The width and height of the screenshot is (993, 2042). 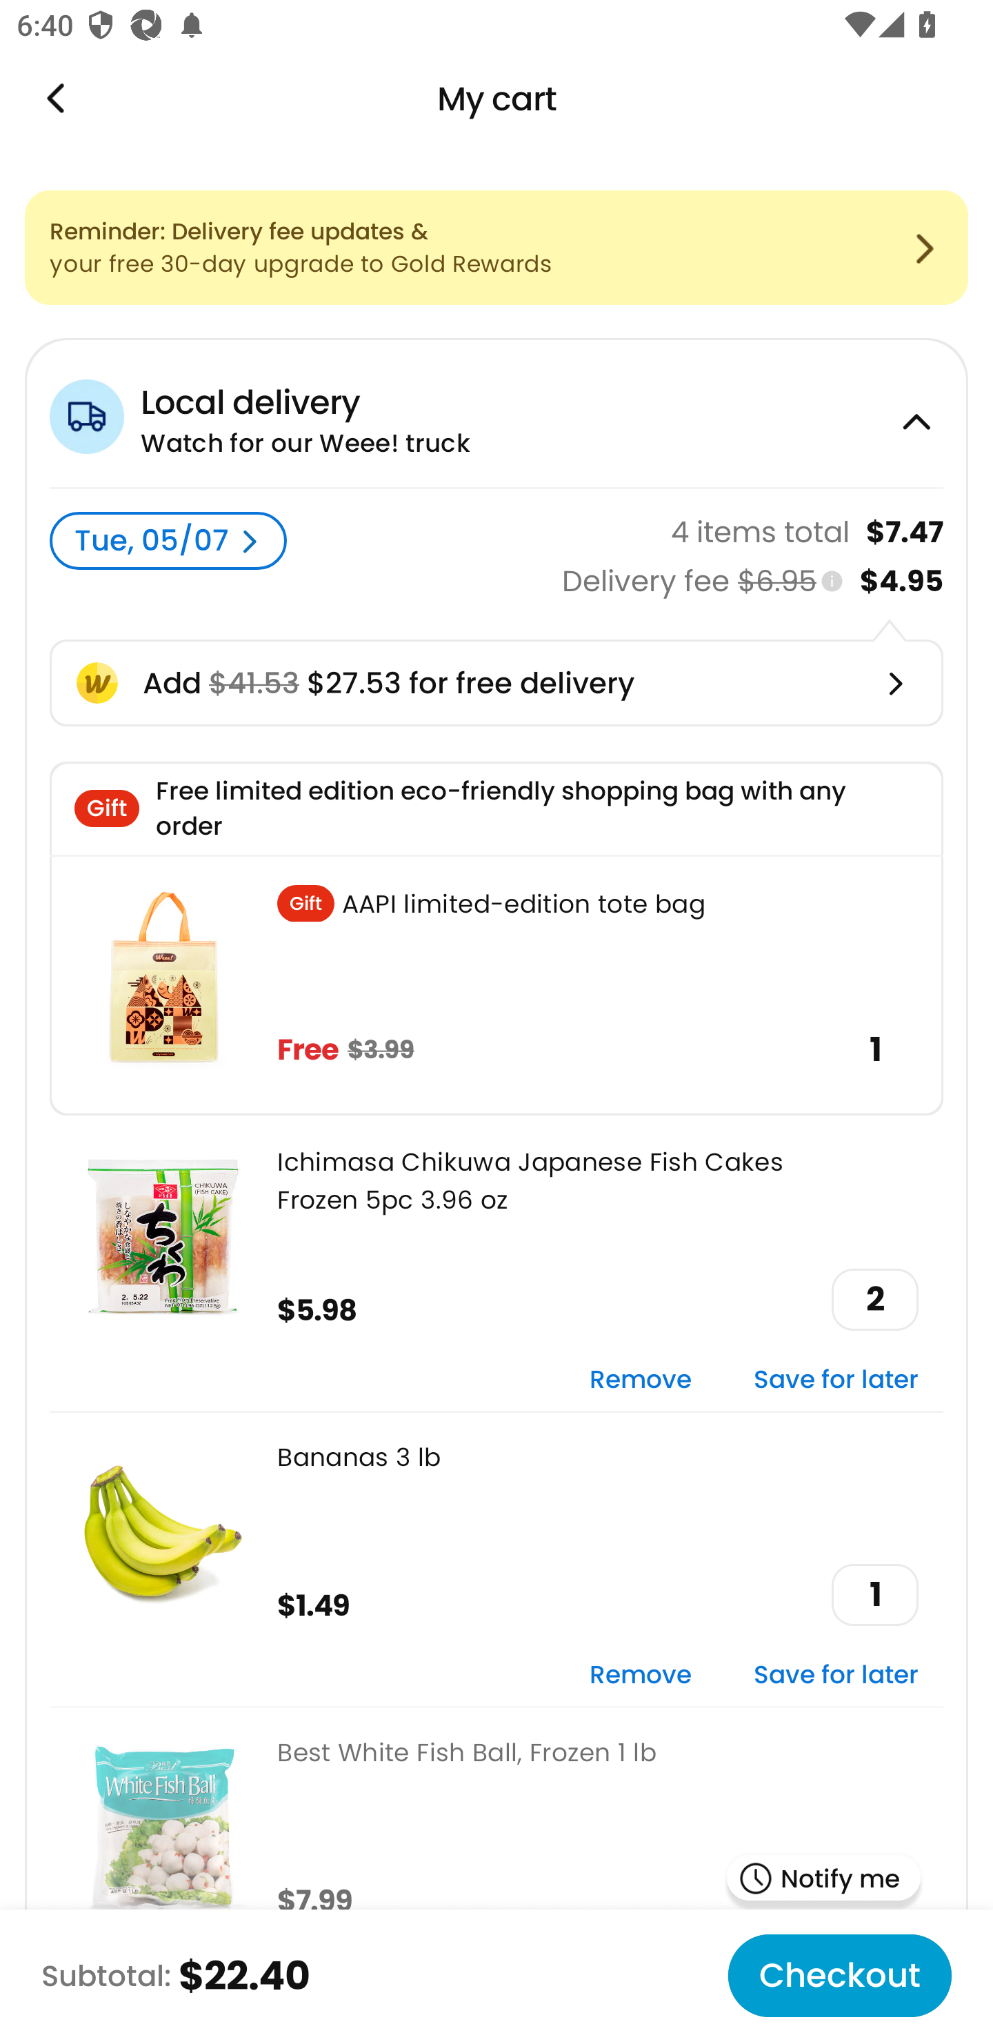 What do you see at coordinates (640, 1381) in the screenshot?
I see `Remove` at bounding box center [640, 1381].